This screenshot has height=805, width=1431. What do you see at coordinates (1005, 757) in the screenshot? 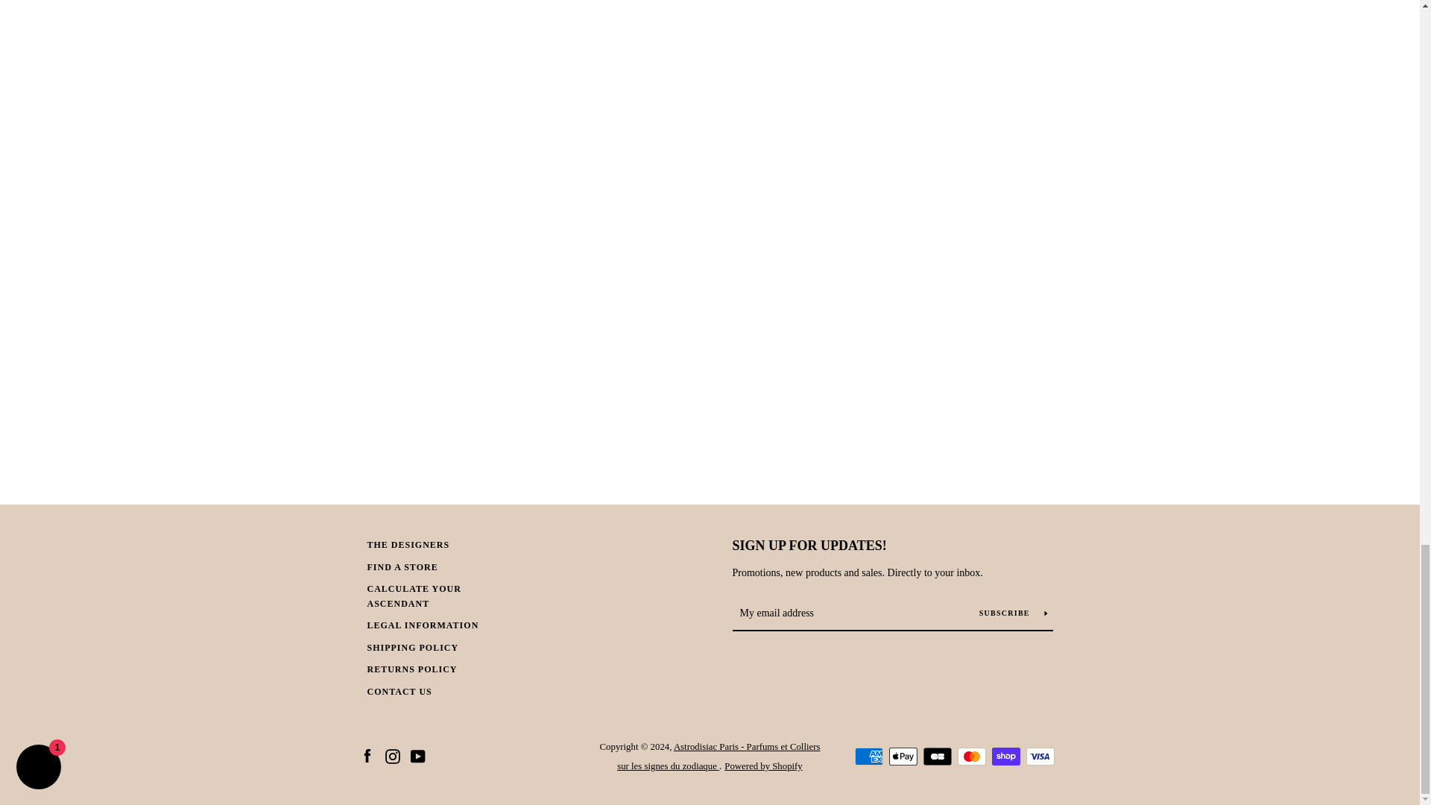
I see `Shop Pay` at bounding box center [1005, 757].